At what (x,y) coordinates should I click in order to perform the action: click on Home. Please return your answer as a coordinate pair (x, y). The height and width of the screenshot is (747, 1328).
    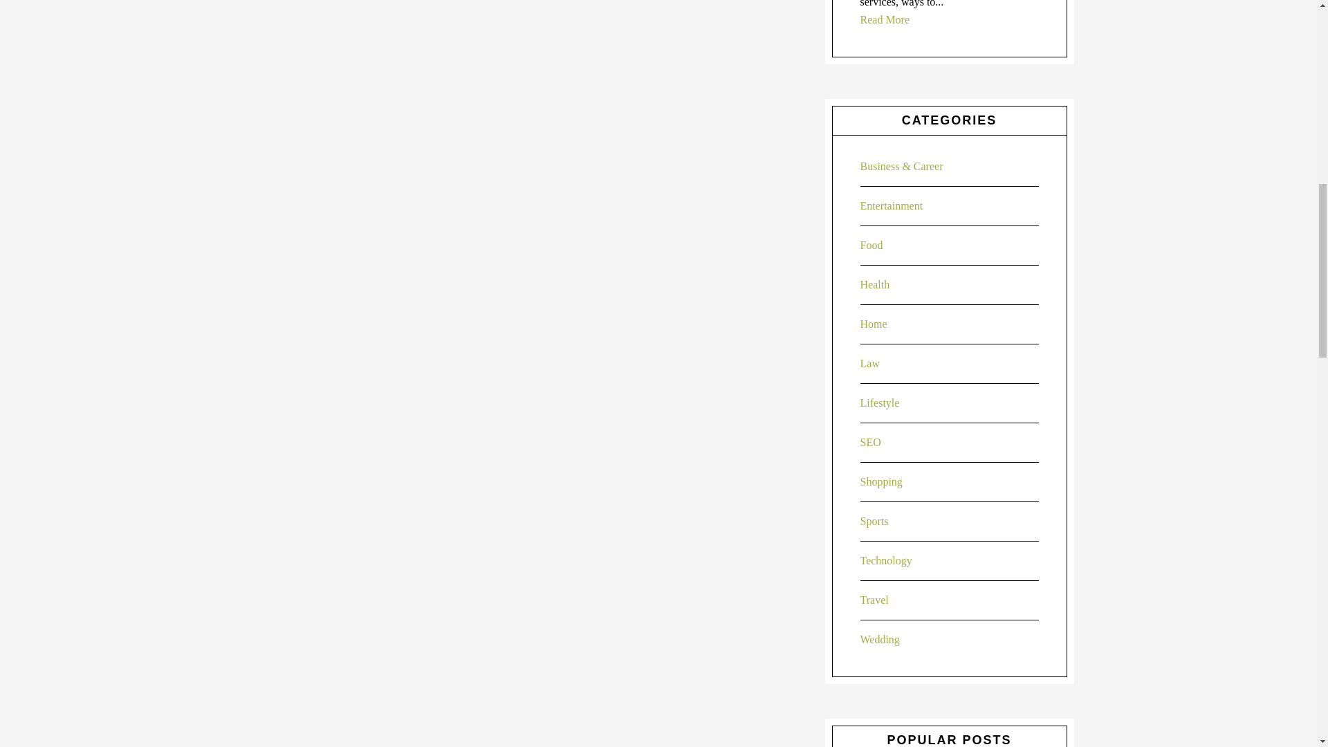
    Looking at the image, I should click on (874, 324).